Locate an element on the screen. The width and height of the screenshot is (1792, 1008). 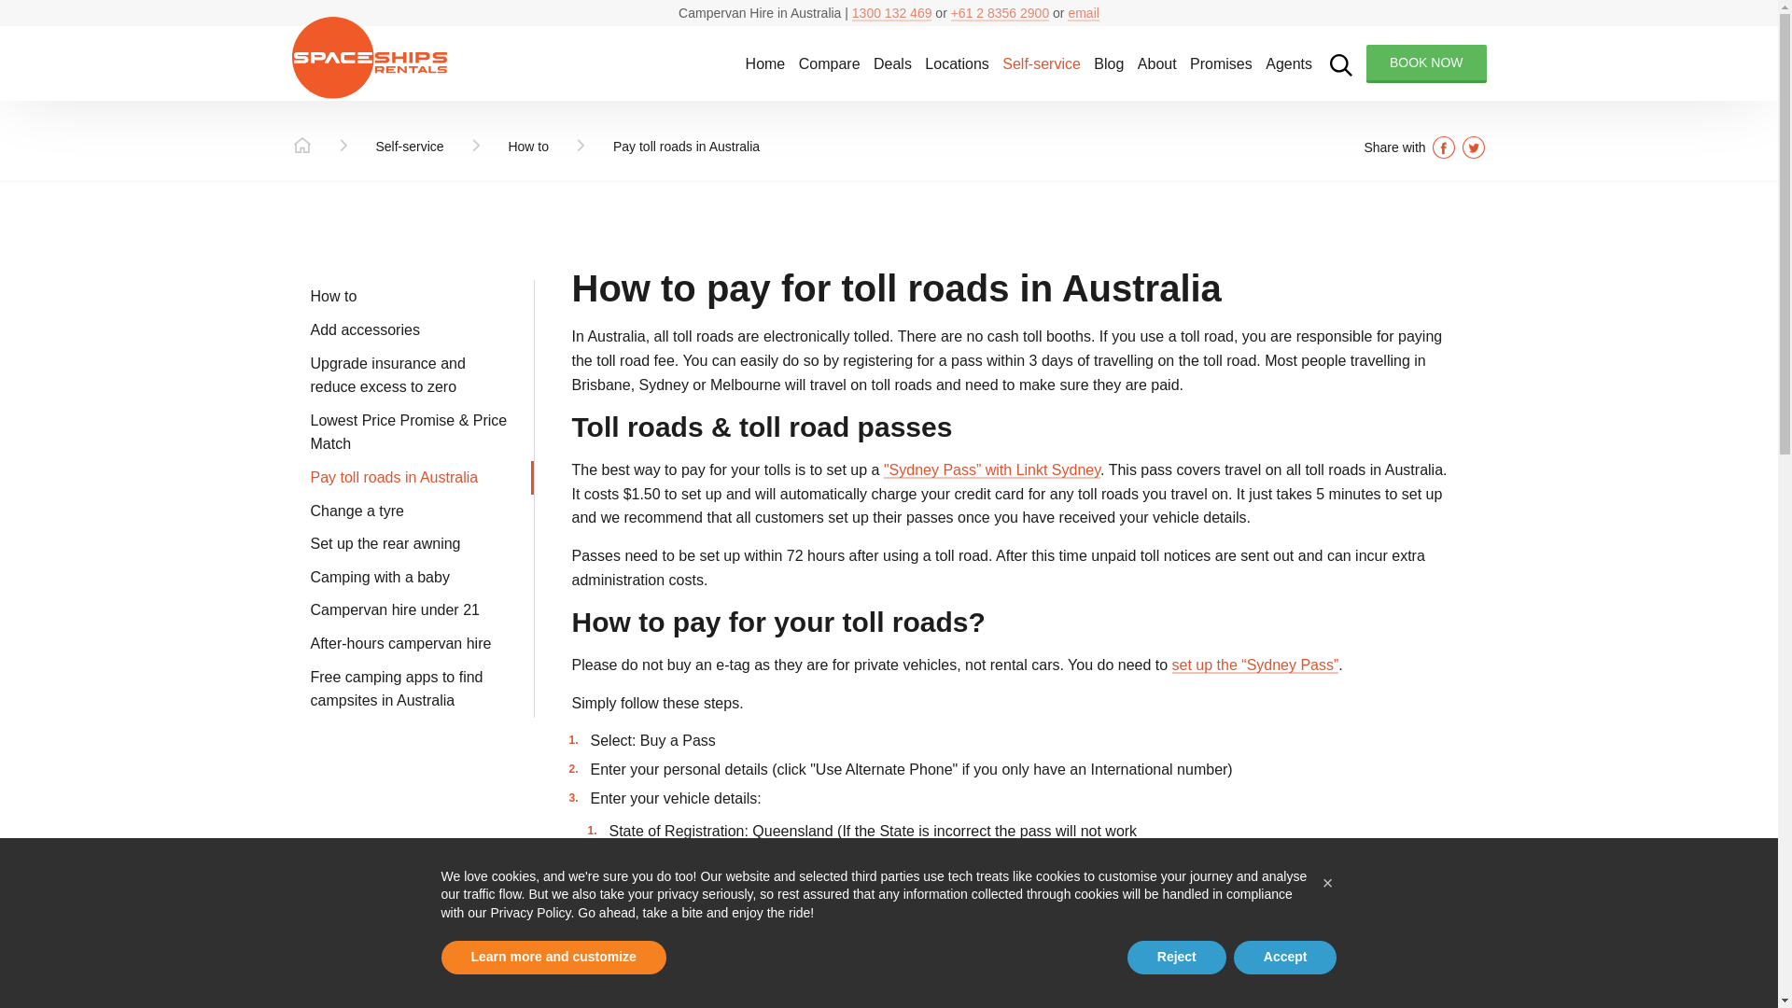
Camping with a baby is located at coordinates (413, 577).